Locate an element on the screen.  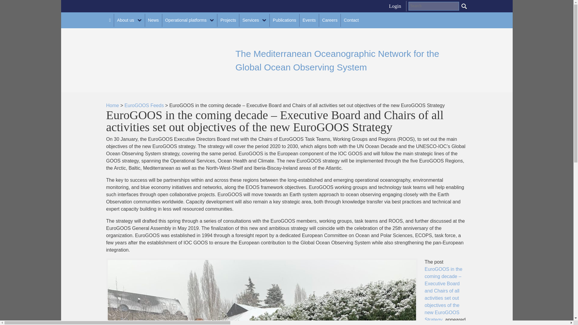
Contact is located at coordinates (351, 20).